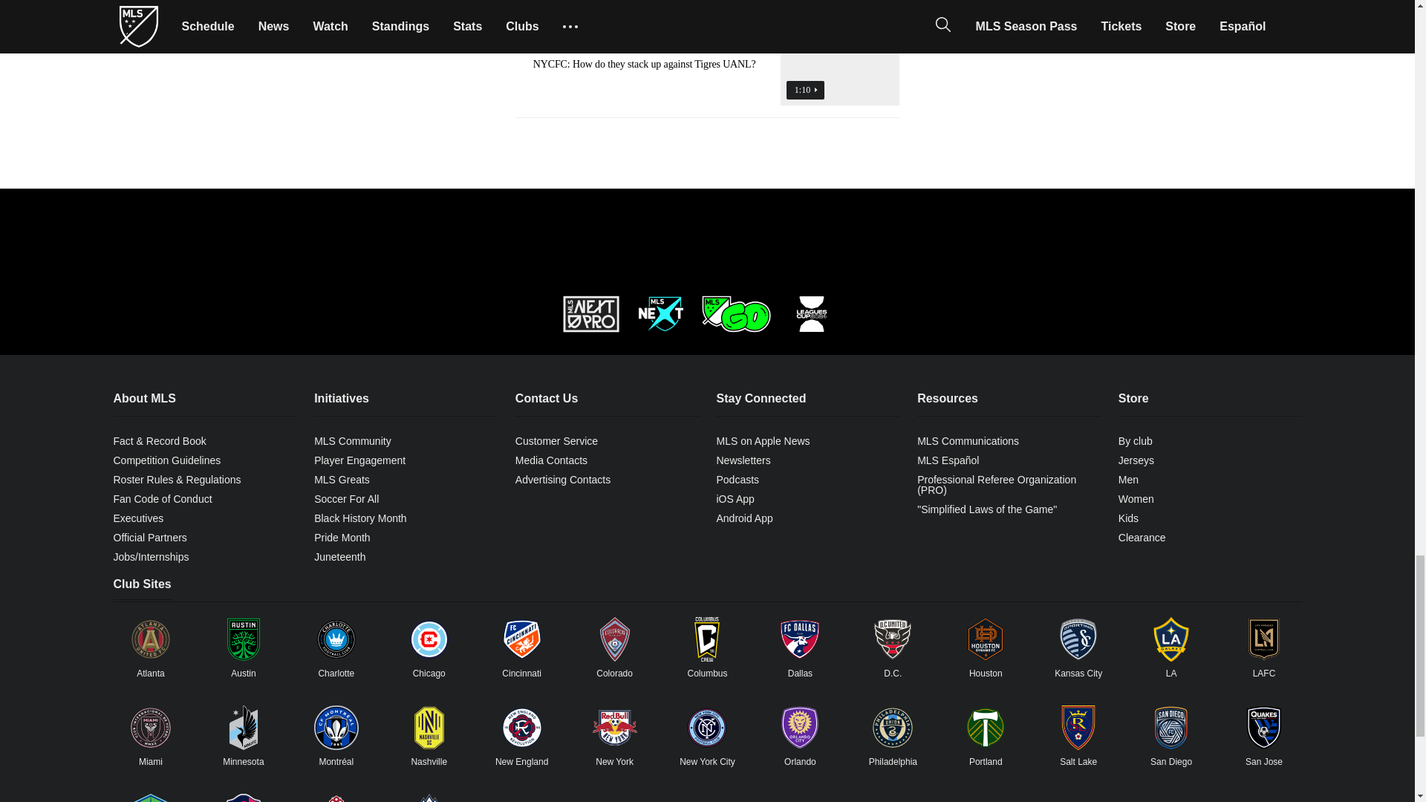  I want to click on NYCFC: How do they stack up against Tigres UANL?, so click(707, 77).